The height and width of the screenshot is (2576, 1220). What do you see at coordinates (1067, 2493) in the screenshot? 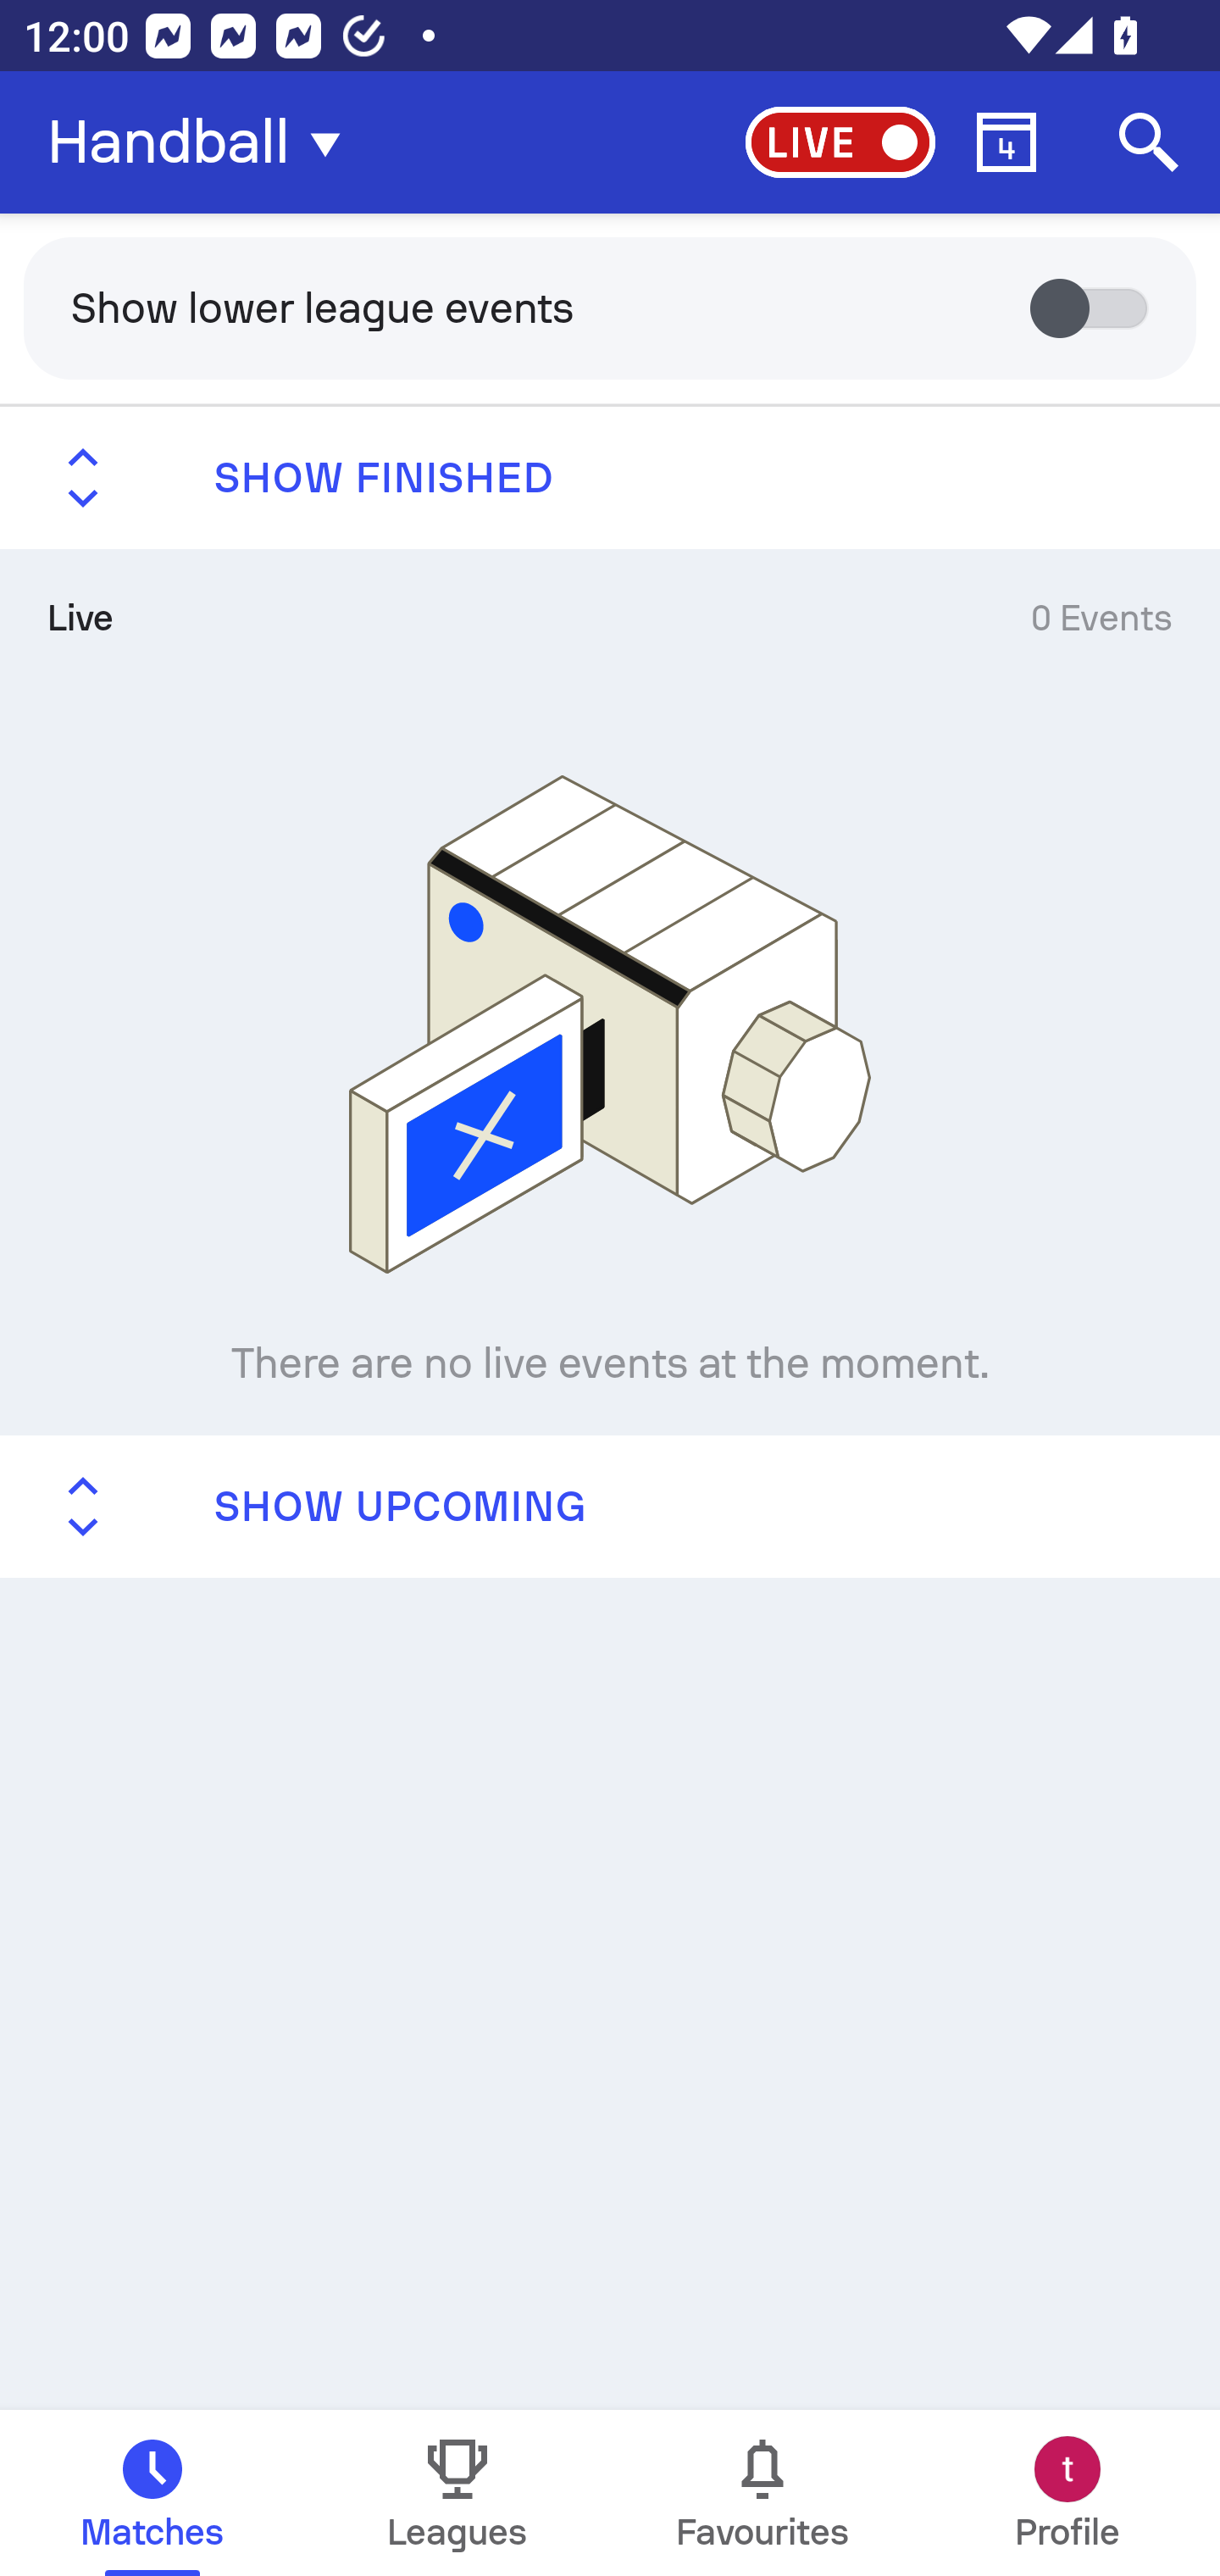
I see `Profile` at bounding box center [1067, 2493].